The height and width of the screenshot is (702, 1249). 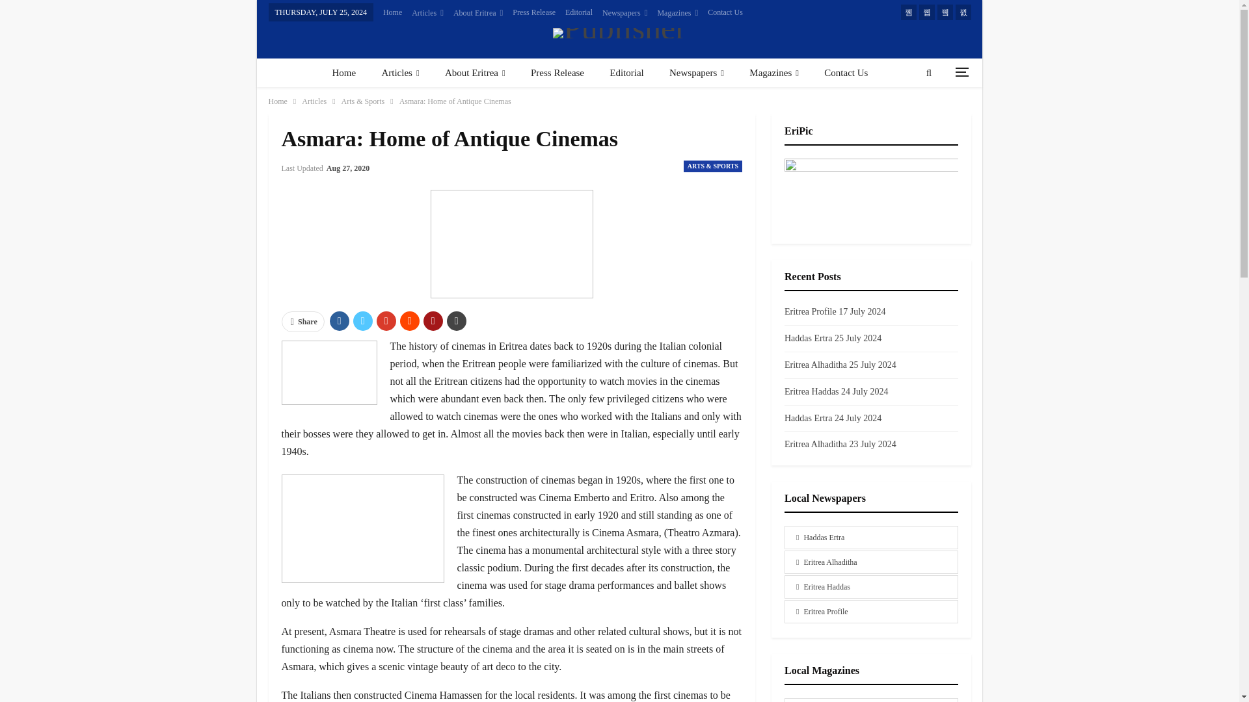 What do you see at coordinates (343, 73) in the screenshot?
I see `Home` at bounding box center [343, 73].